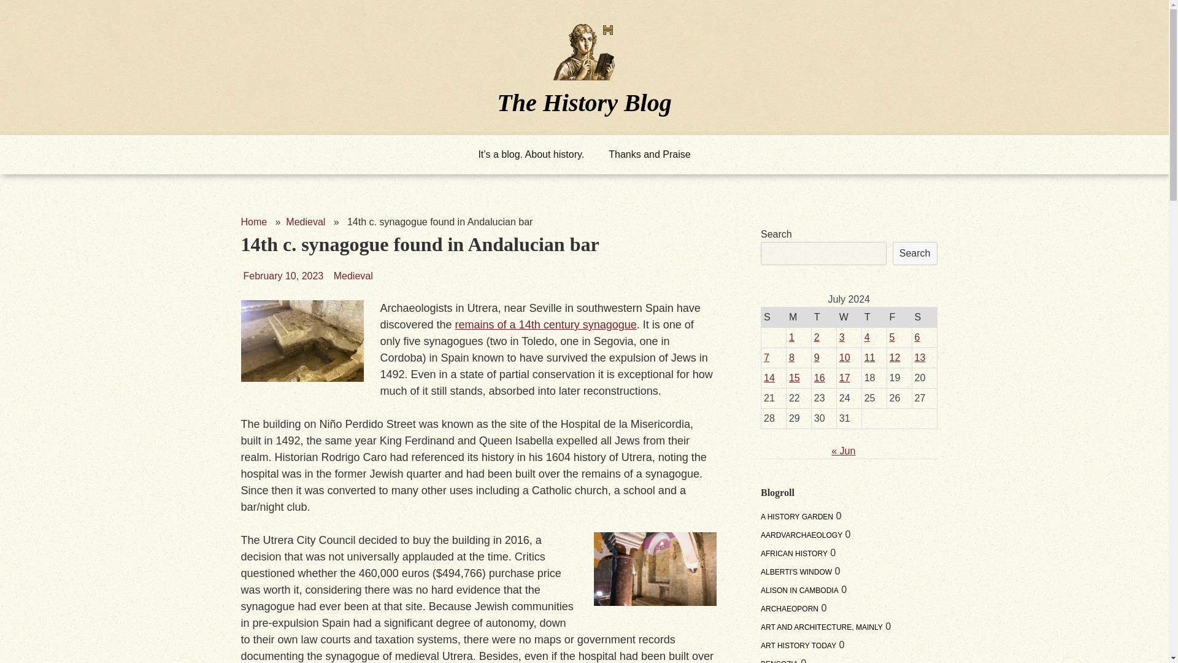 This screenshot has width=1178, height=663. I want to click on 15, so click(794, 378).